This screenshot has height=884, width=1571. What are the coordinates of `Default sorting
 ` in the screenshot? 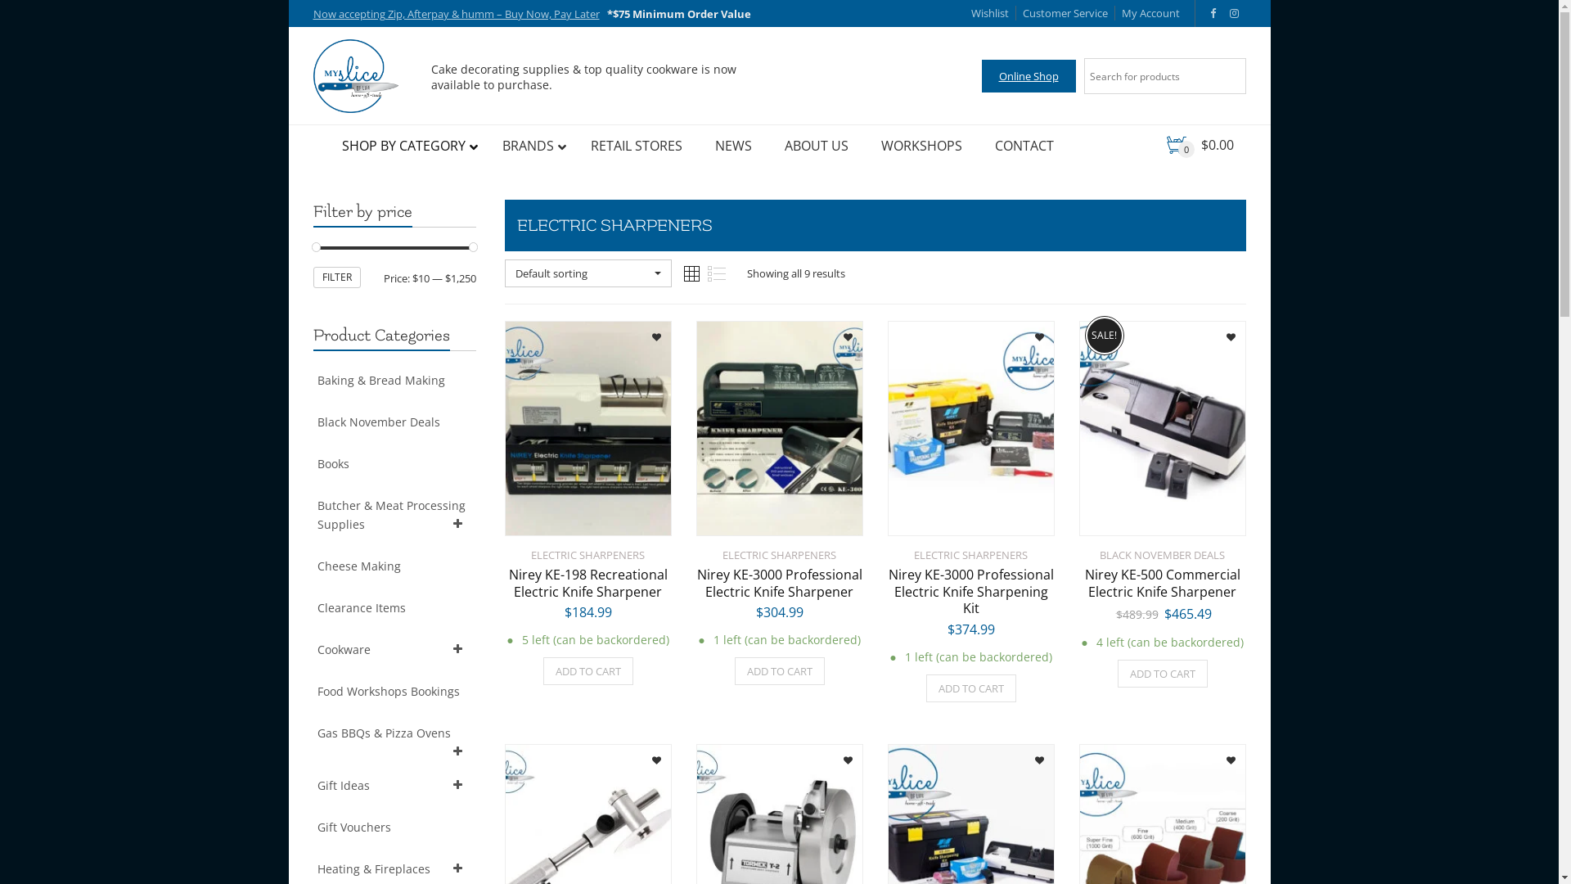 It's located at (587, 273).